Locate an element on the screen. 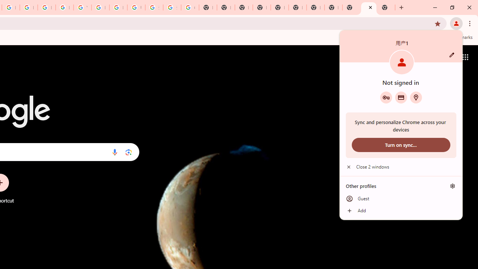 The height and width of the screenshot is (269, 478). YouTube is located at coordinates (82, 7).